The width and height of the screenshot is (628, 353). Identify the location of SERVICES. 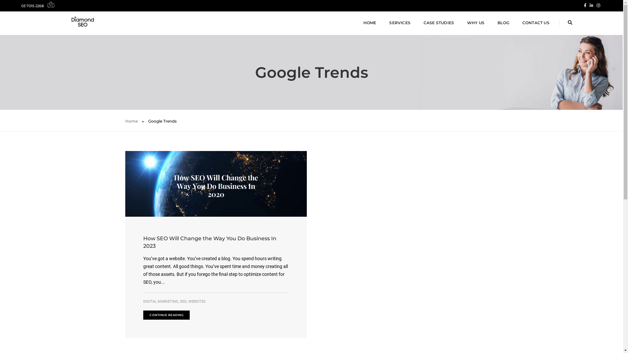
(400, 23).